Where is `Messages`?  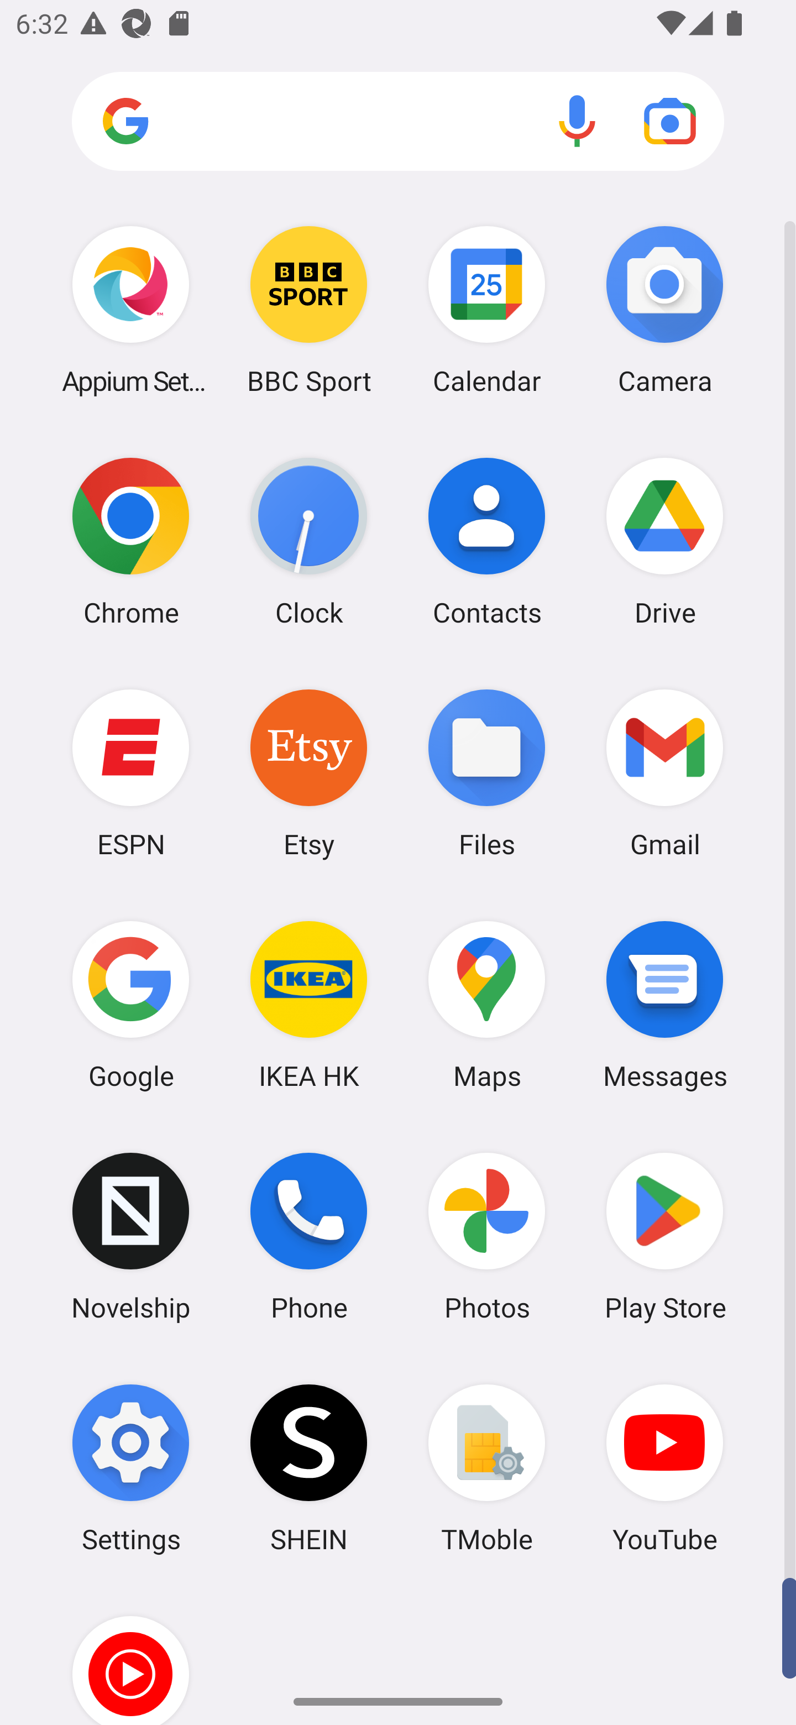
Messages is located at coordinates (664, 1005).